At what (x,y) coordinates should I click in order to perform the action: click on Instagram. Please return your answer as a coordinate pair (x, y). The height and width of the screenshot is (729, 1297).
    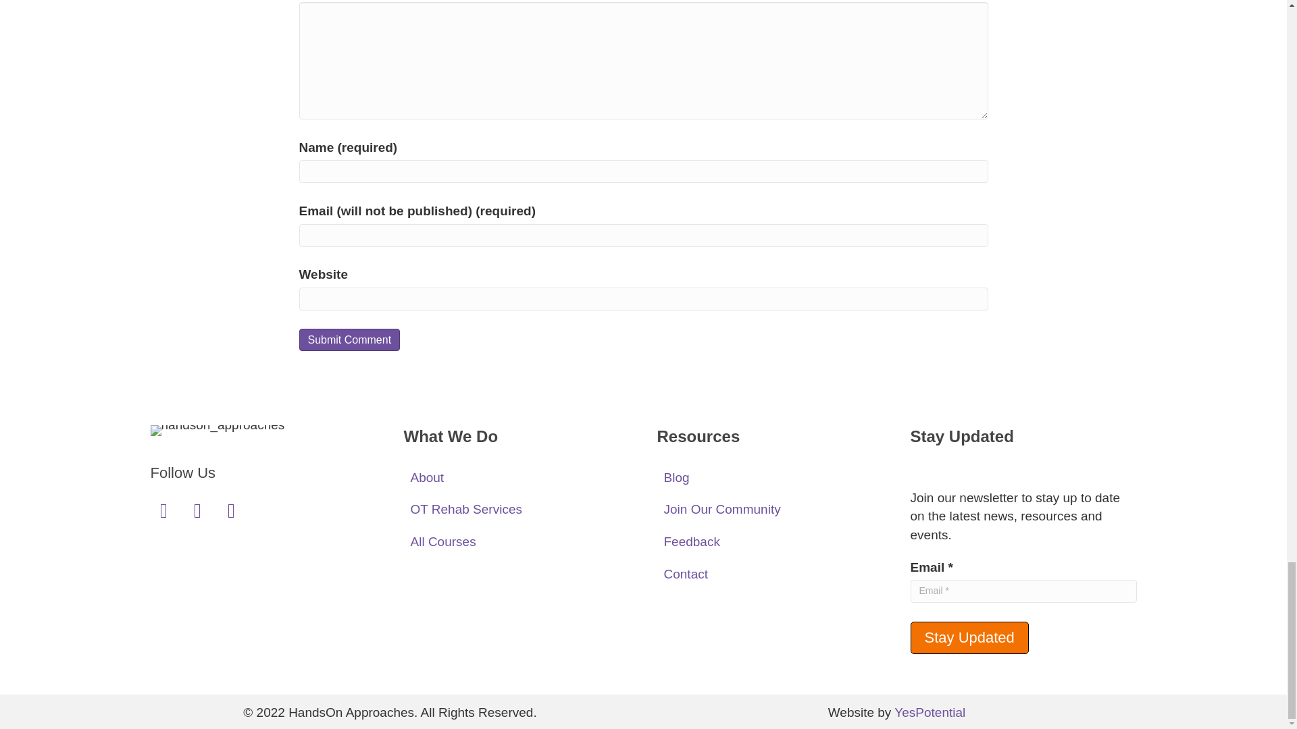
    Looking at the image, I should click on (163, 510).